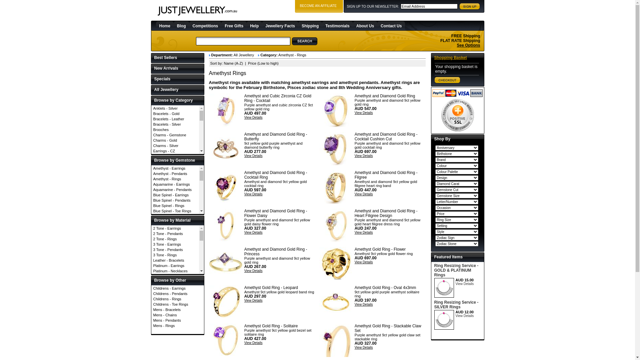  Describe the element at coordinates (175, 216) in the screenshot. I see `Blue Topaz - Earrings` at that location.